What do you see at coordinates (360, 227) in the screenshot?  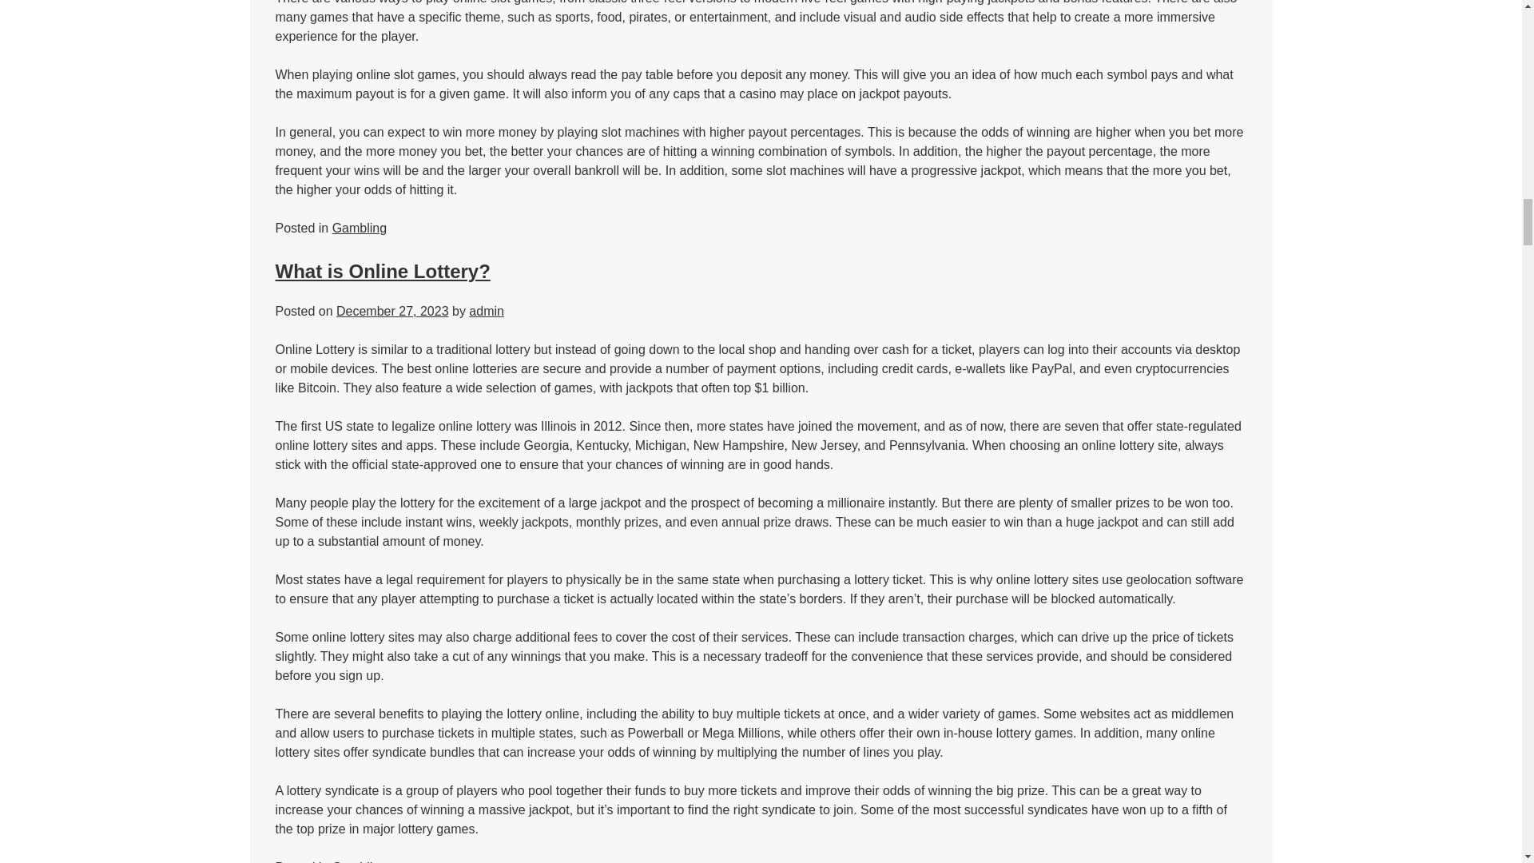 I see `Gambling` at bounding box center [360, 227].